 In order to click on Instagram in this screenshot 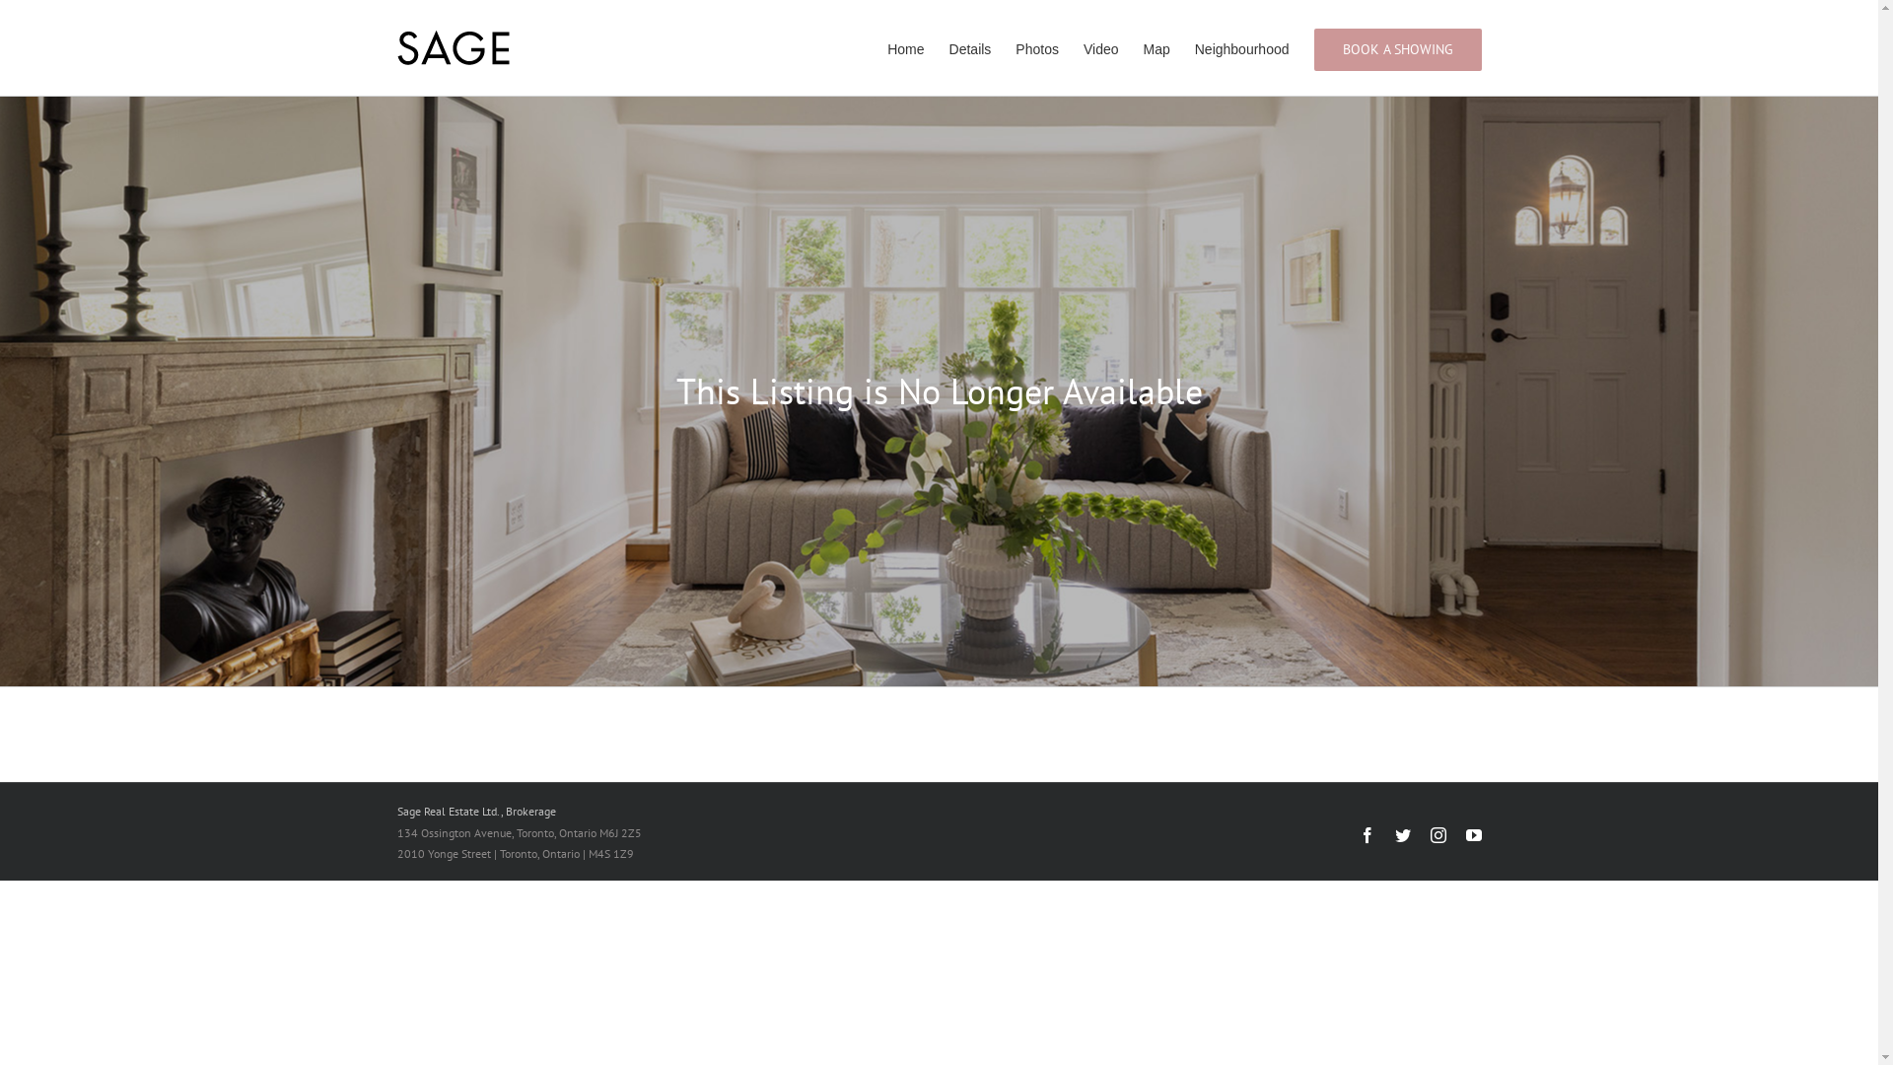, I will do `click(1437, 835)`.